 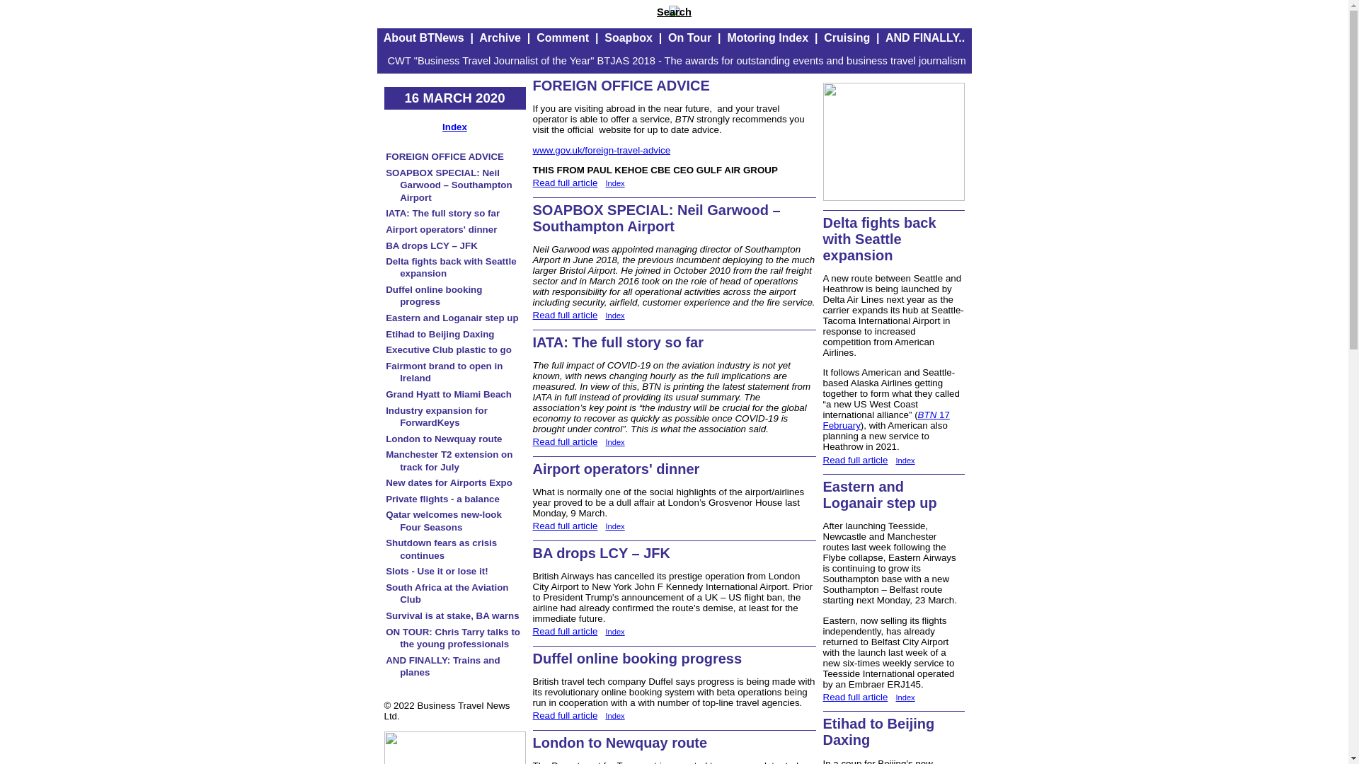 I want to click on Survival is at stake, BA warns, so click(x=452, y=615).